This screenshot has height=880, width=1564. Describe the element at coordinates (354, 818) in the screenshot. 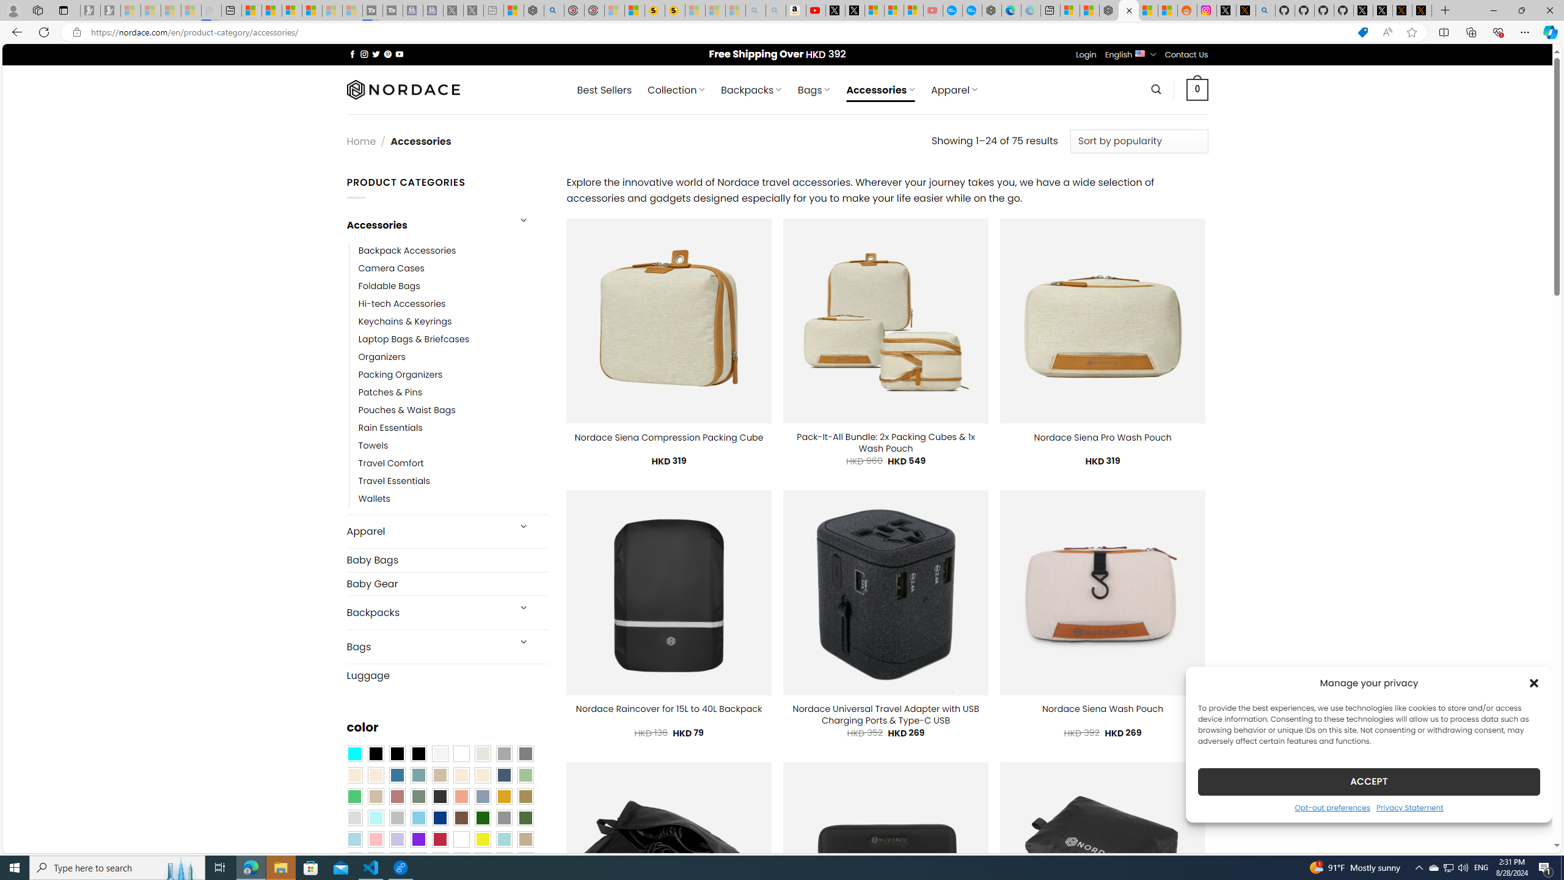

I see `Light Gray` at that location.